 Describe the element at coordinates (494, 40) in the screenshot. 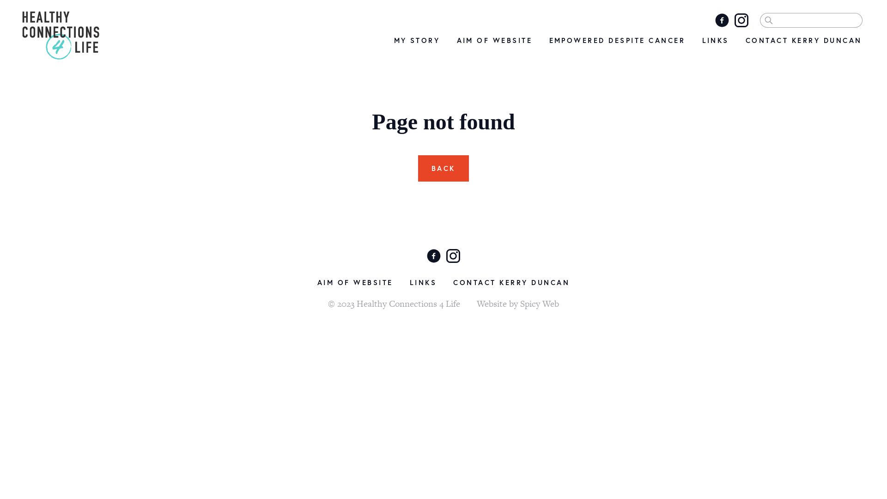

I see `AIM OF WEBSITE` at that location.